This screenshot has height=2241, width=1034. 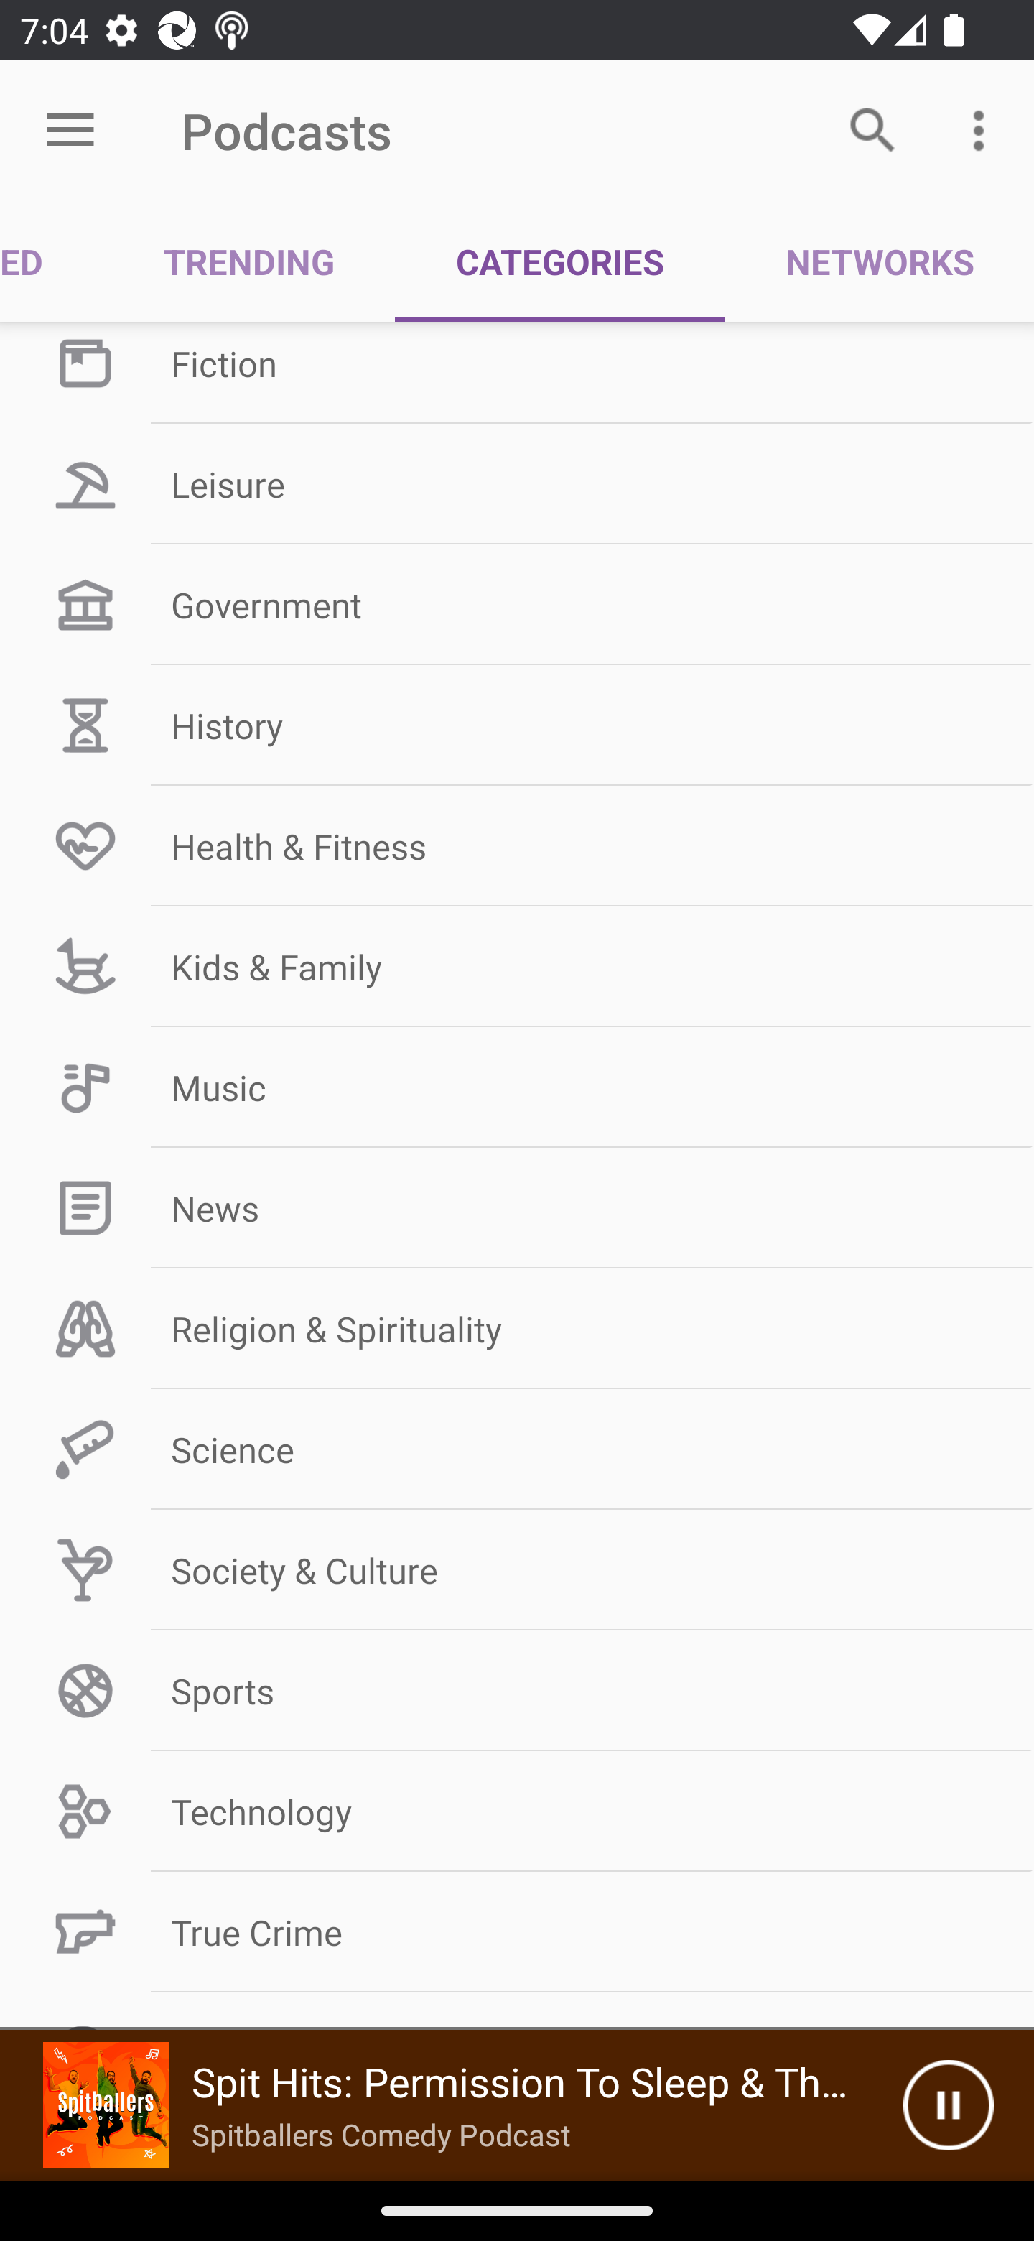 What do you see at coordinates (517, 1329) in the screenshot?
I see `Religion & Spirituality` at bounding box center [517, 1329].